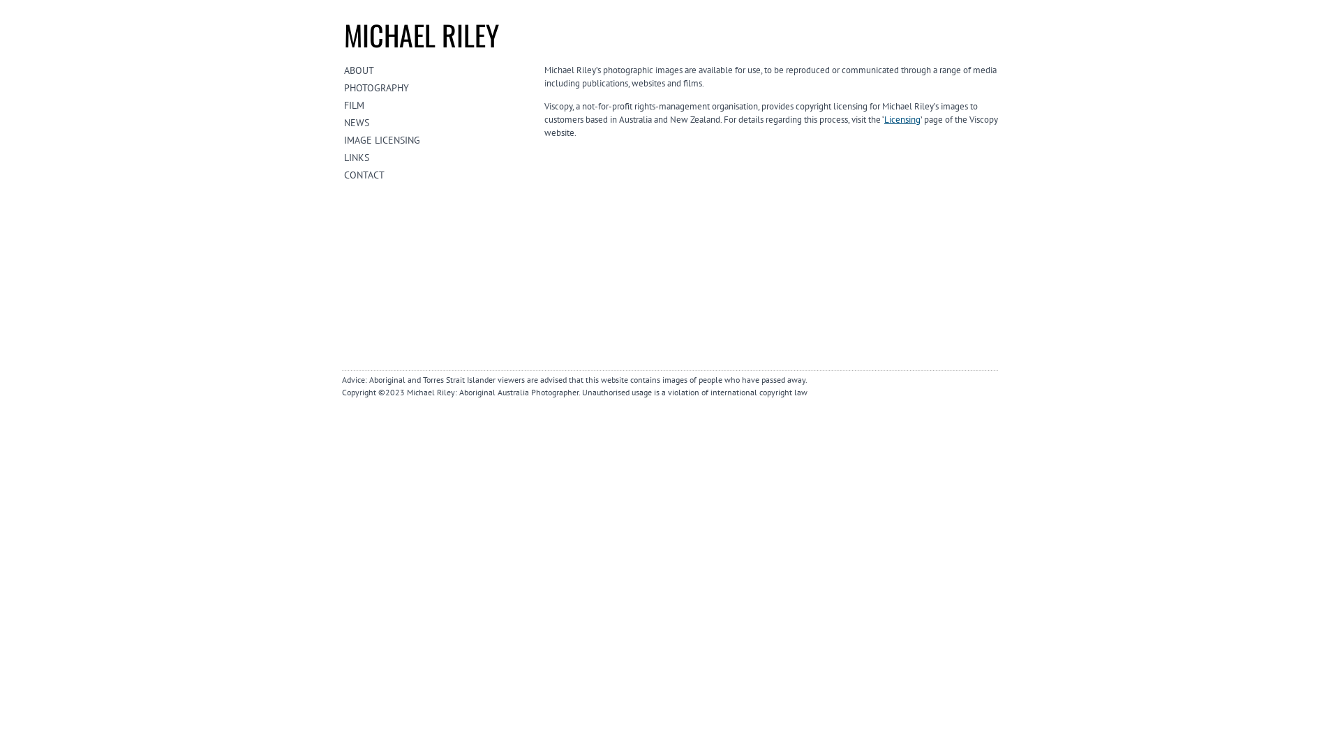  I want to click on ABOUT, so click(438, 70).